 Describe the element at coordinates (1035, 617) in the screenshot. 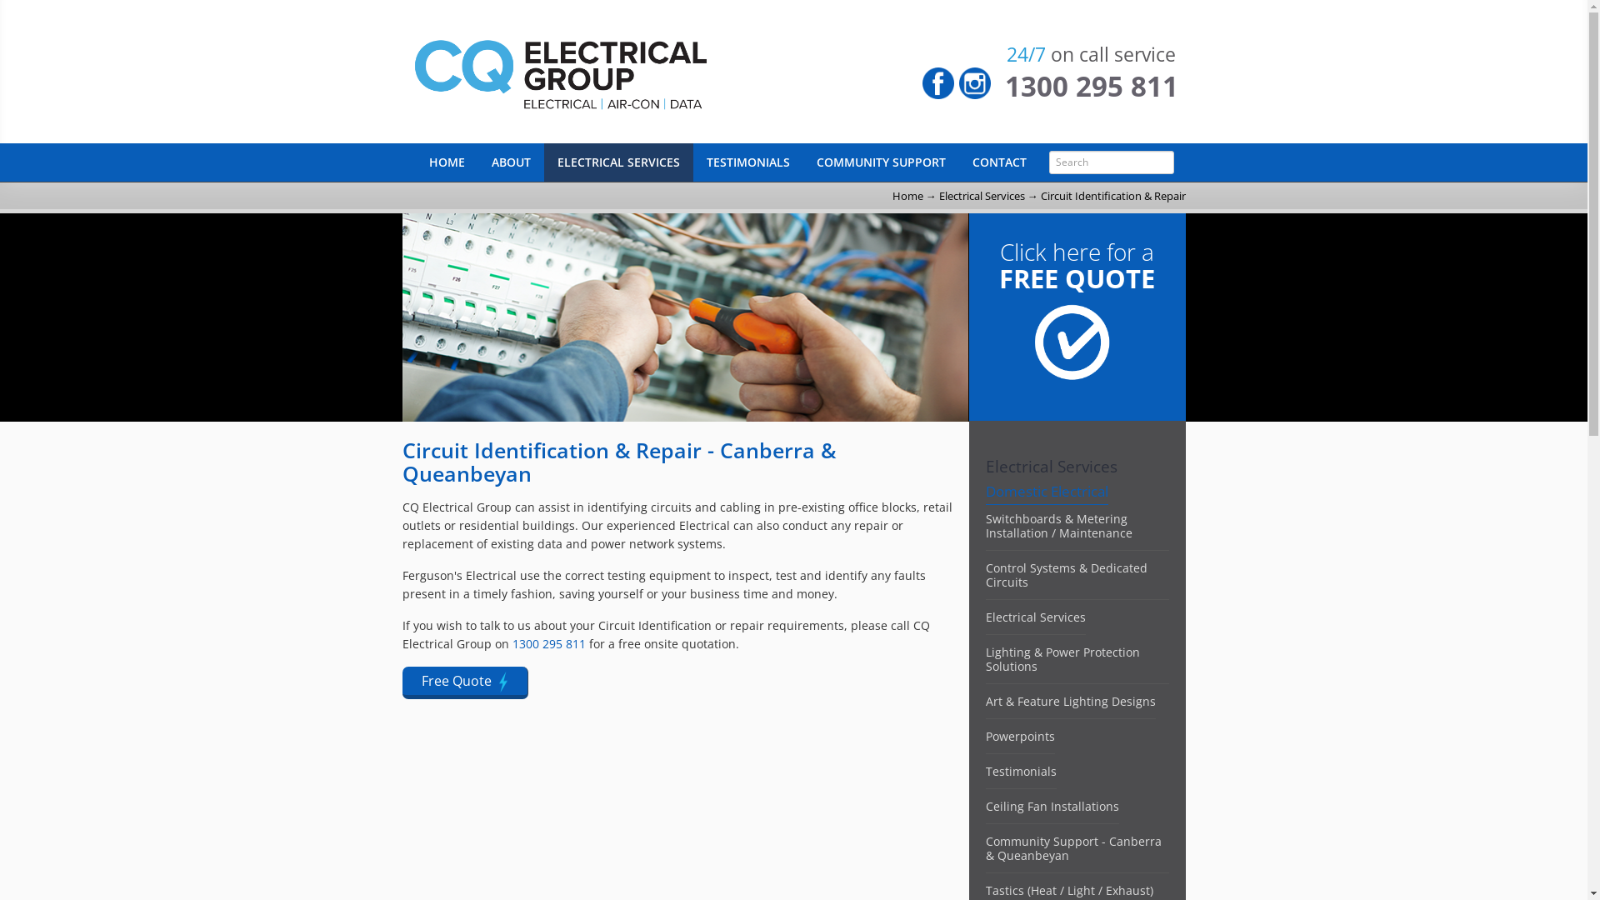

I see `Electrical Services` at that location.